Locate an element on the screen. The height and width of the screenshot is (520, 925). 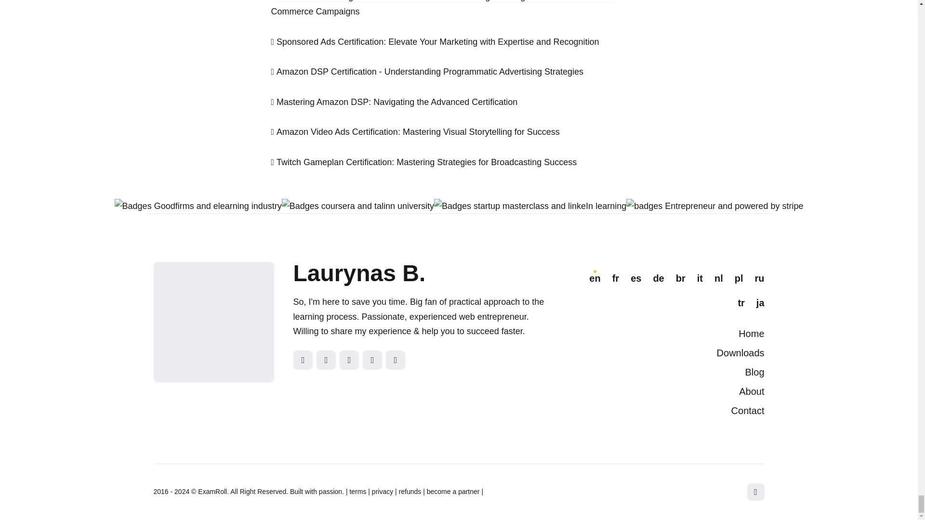
Downloads is located at coordinates (741, 353).